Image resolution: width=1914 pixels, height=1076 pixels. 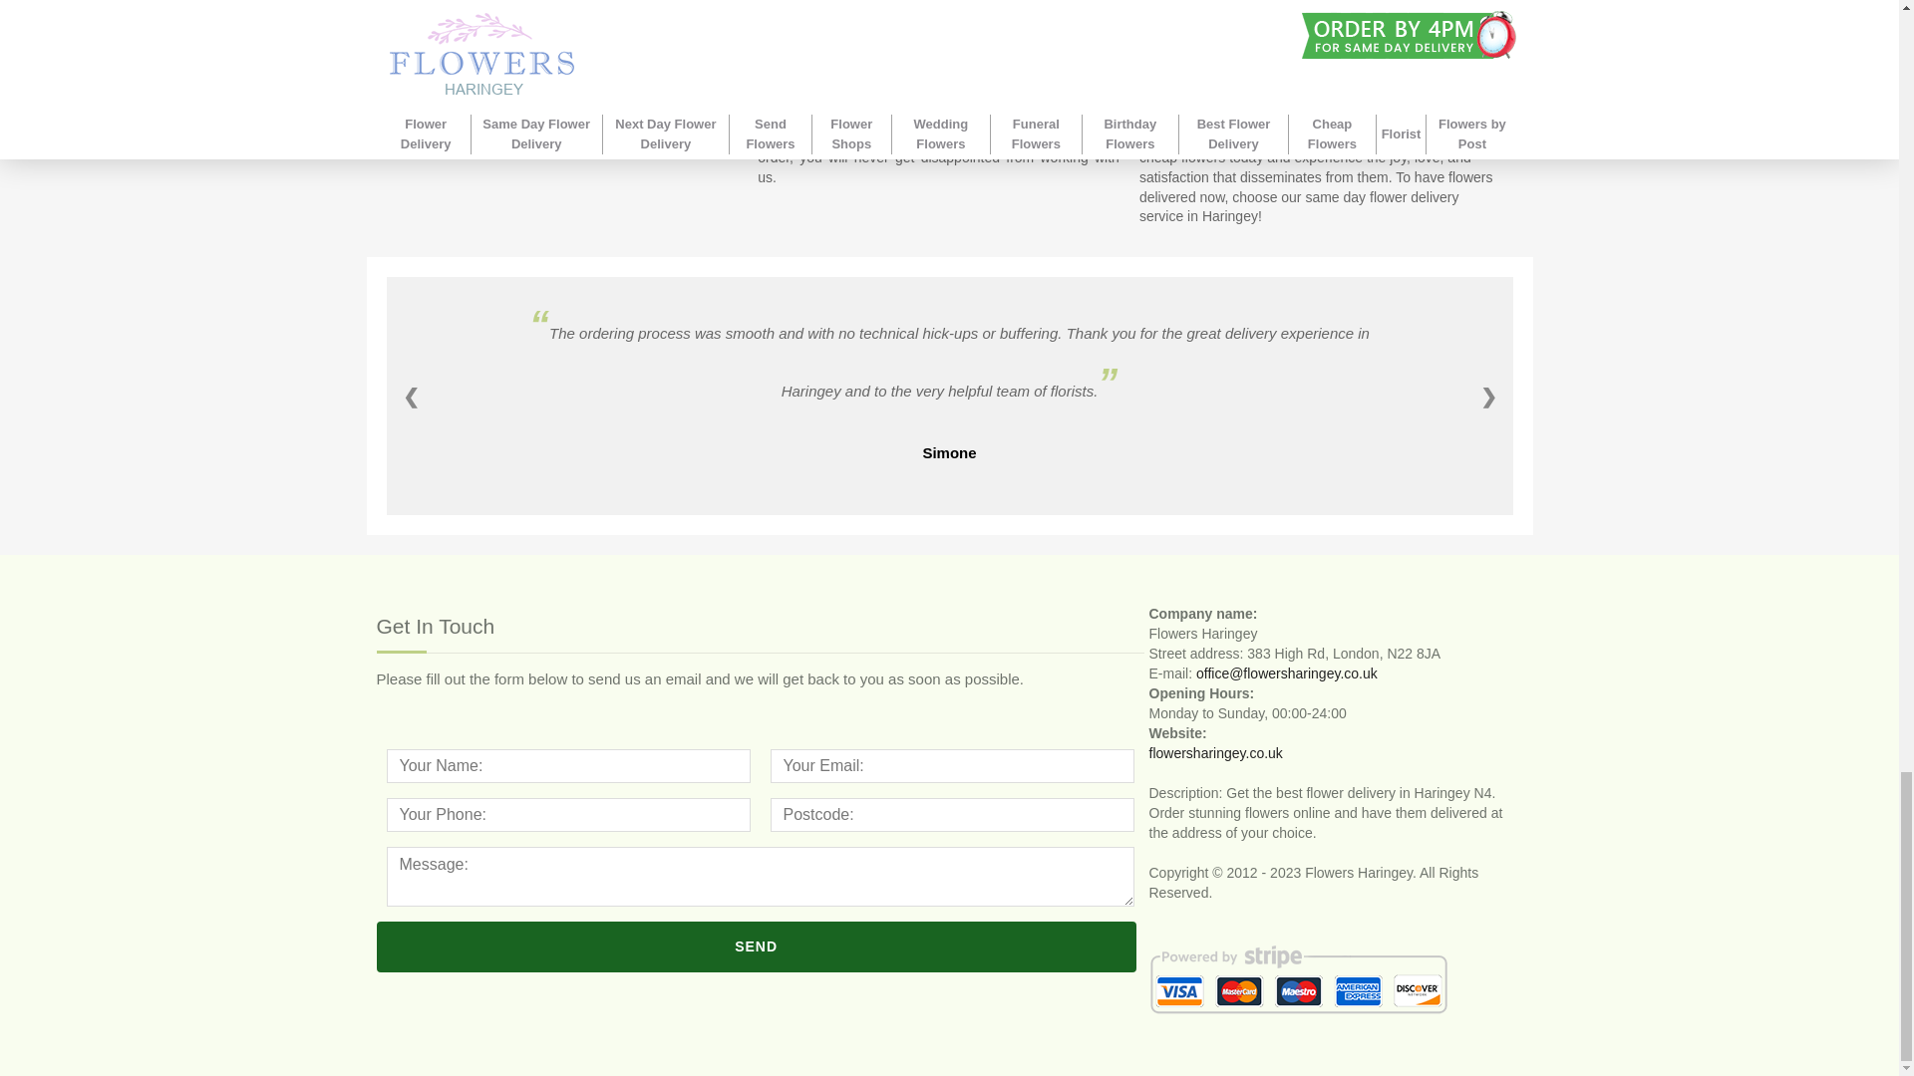 What do you see at coordinates (1215, 753) in the screenshot?
I see `flowersharingey.co.uk` at bounding box center [1215, 753].